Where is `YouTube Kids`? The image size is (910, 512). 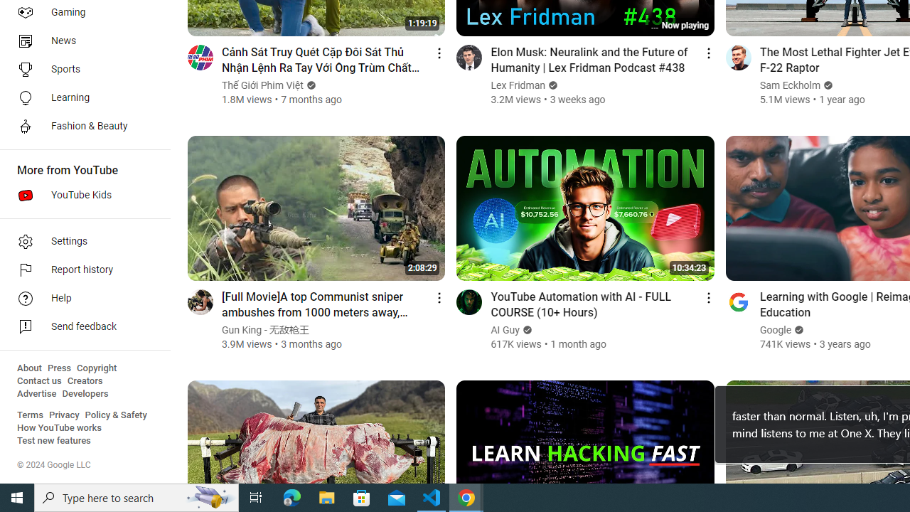 YouTube Kids is located at coordinates (81, 195).